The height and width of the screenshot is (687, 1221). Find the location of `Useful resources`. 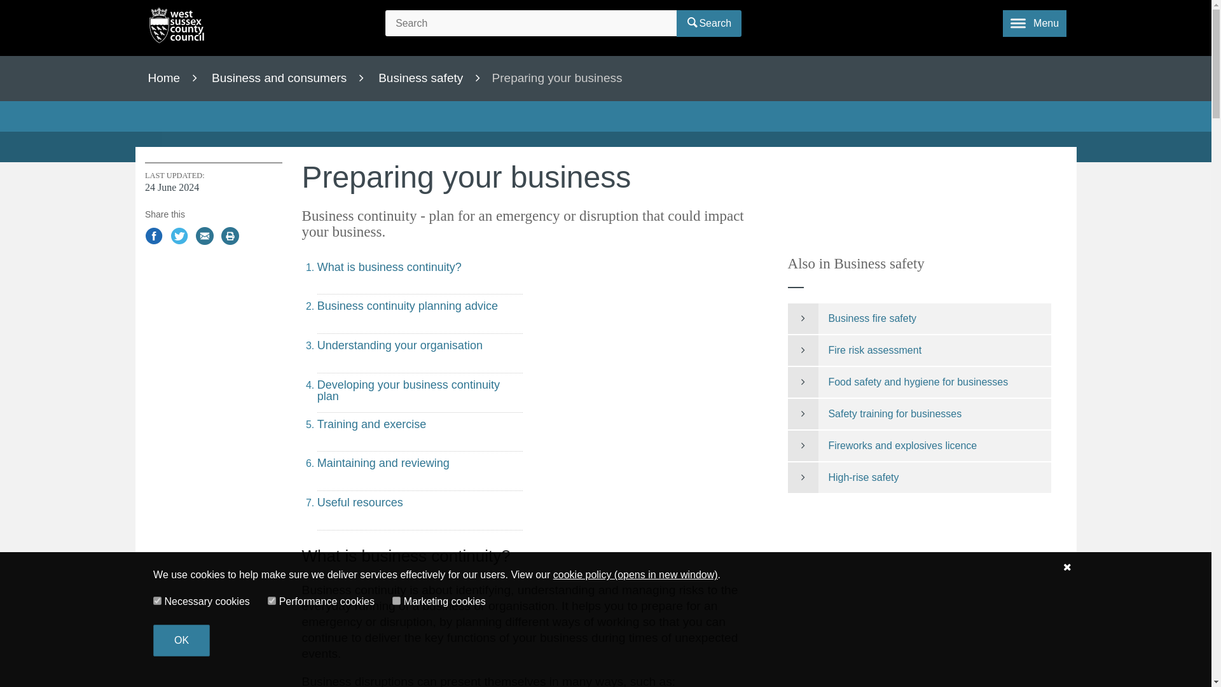

Useful resources is located at coordinates (420, 510).